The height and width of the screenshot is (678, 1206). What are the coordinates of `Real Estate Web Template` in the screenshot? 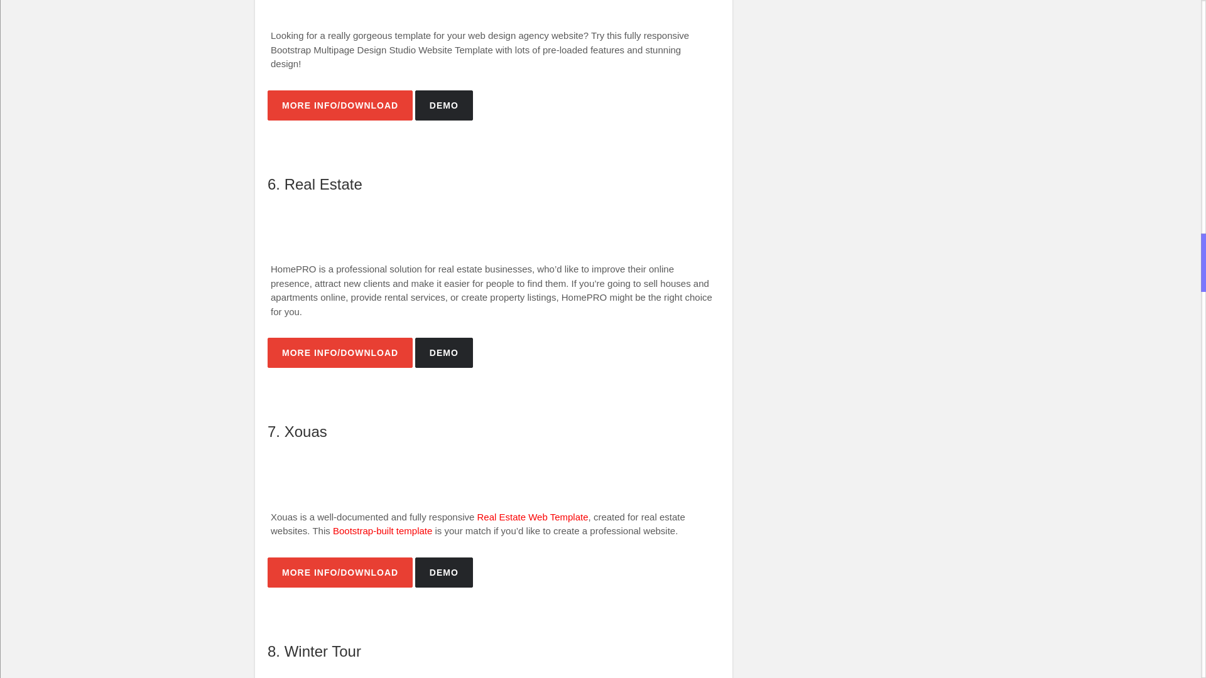 It's located at (533, 517).